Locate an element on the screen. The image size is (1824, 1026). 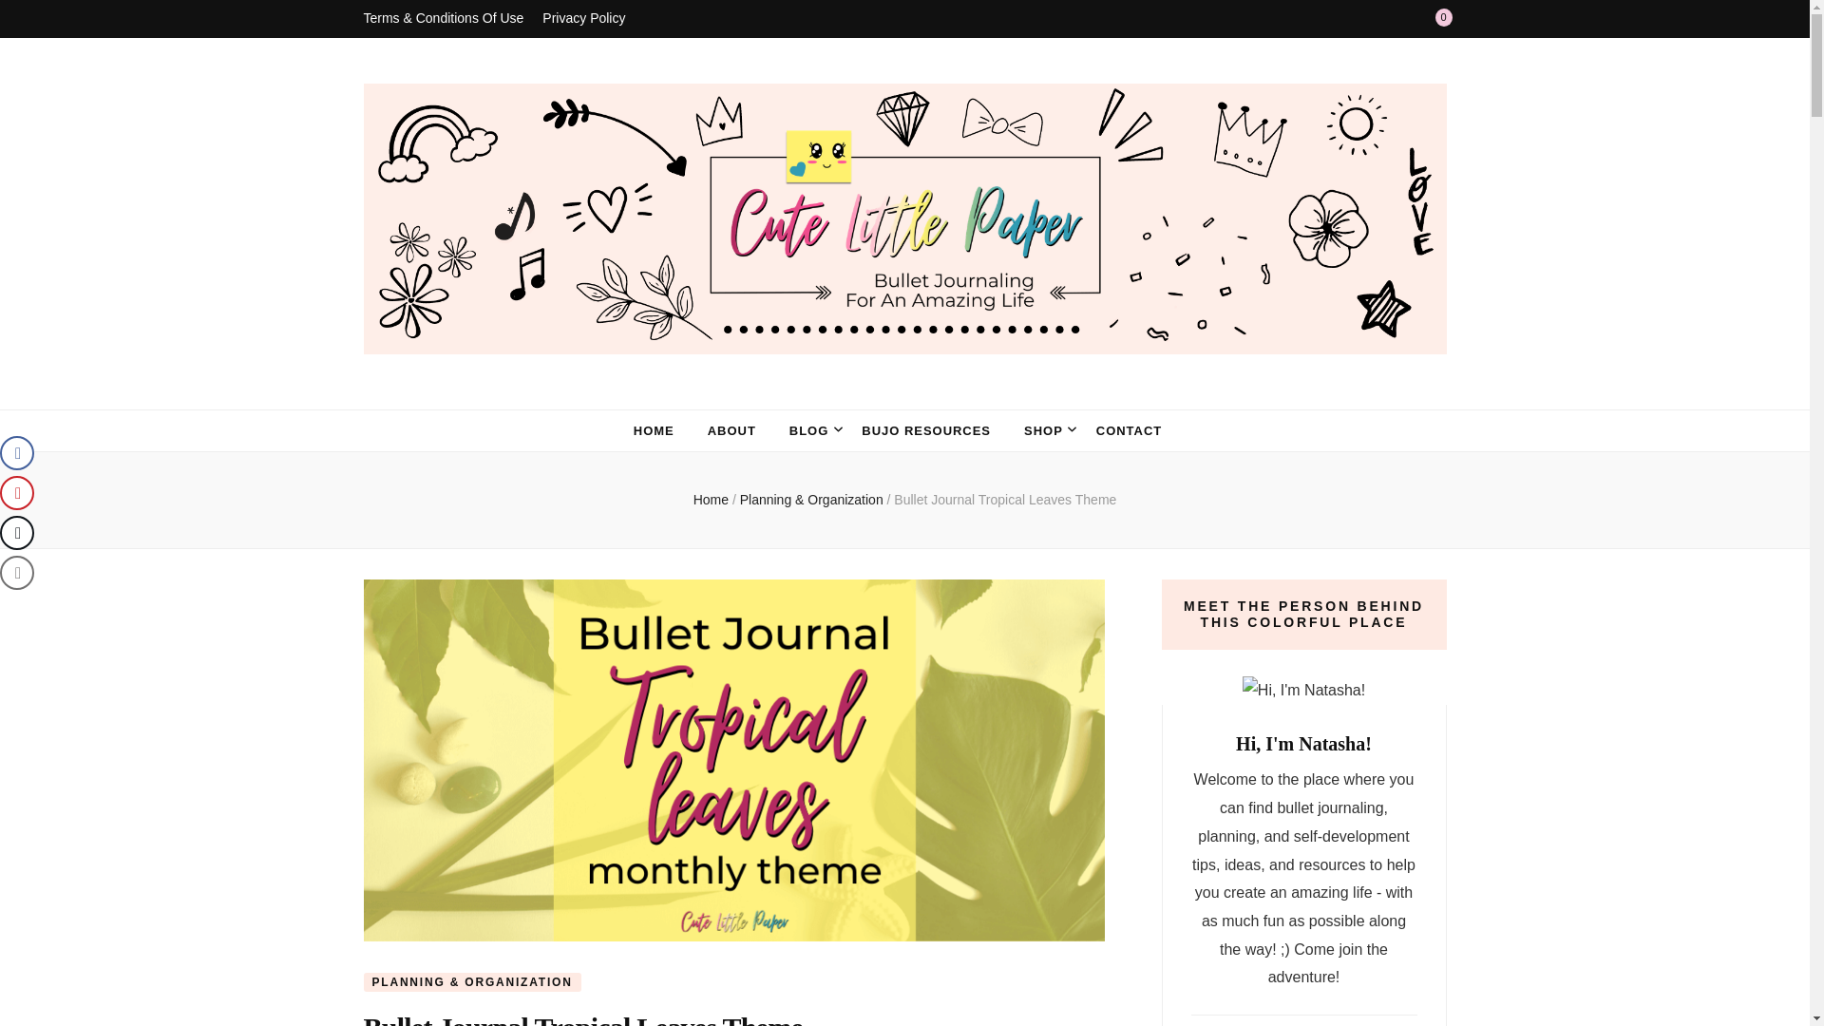
Cute Little Paper is located at coordinates (563, 393).